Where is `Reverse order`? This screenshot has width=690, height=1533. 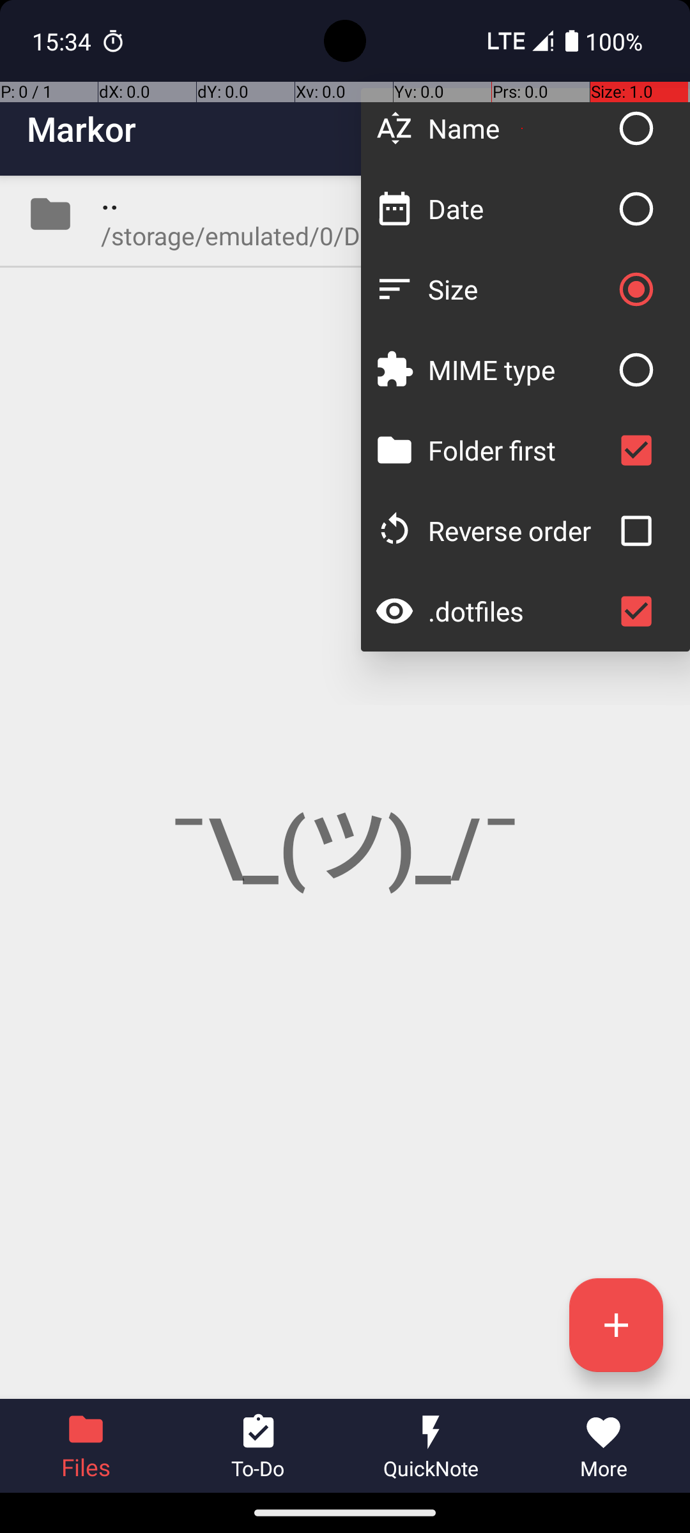 Reverse order is located at coordinates (519, 530).